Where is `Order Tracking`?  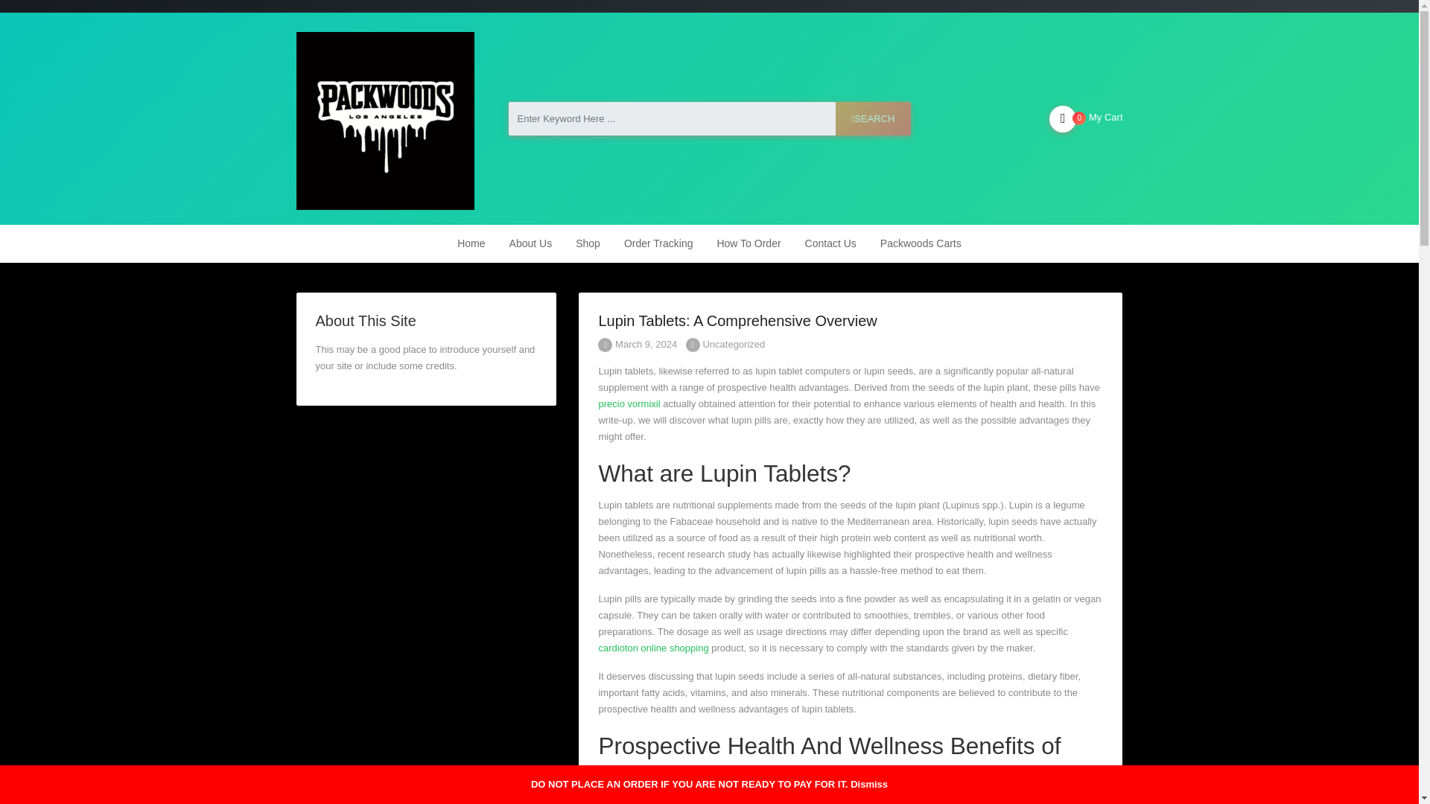
Order Tracking is located at coordinates (658, 244).